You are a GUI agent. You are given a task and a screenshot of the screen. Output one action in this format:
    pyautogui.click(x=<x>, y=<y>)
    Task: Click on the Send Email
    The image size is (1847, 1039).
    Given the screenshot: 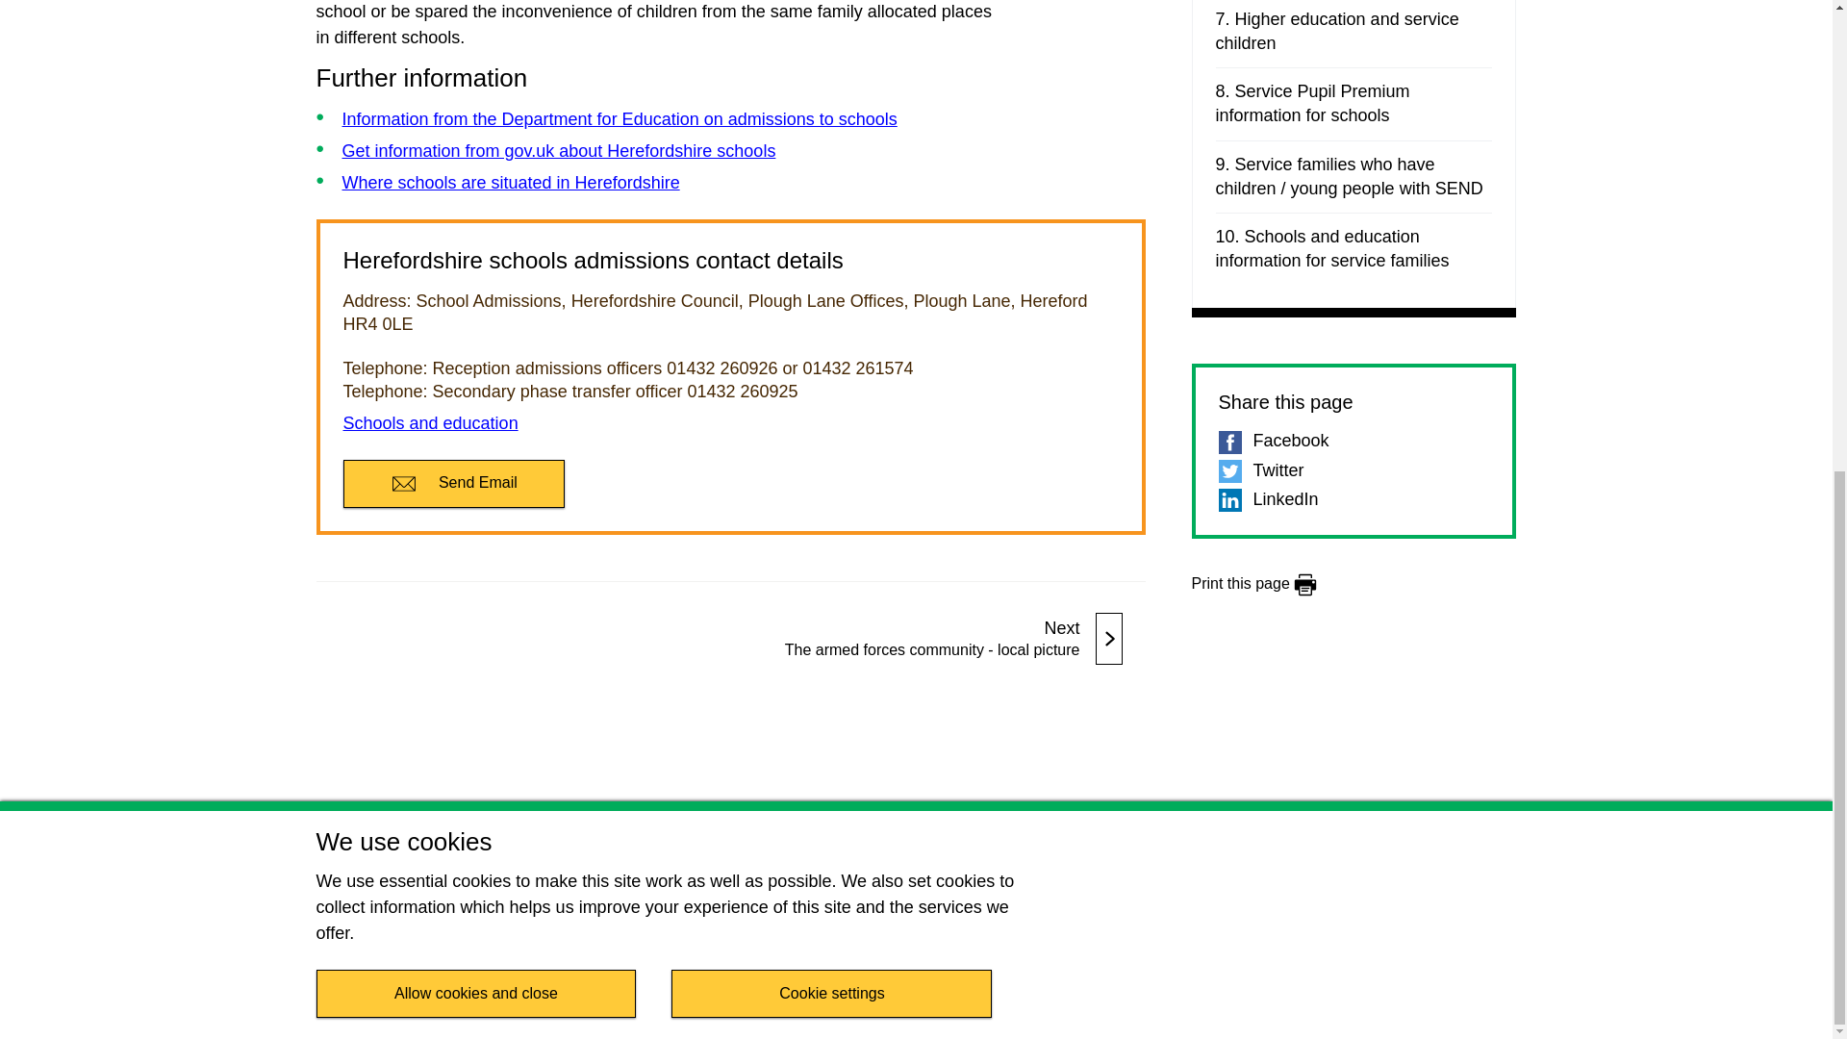 What is the action you would take?
    pyautogui.click(x=452, y=484)
    